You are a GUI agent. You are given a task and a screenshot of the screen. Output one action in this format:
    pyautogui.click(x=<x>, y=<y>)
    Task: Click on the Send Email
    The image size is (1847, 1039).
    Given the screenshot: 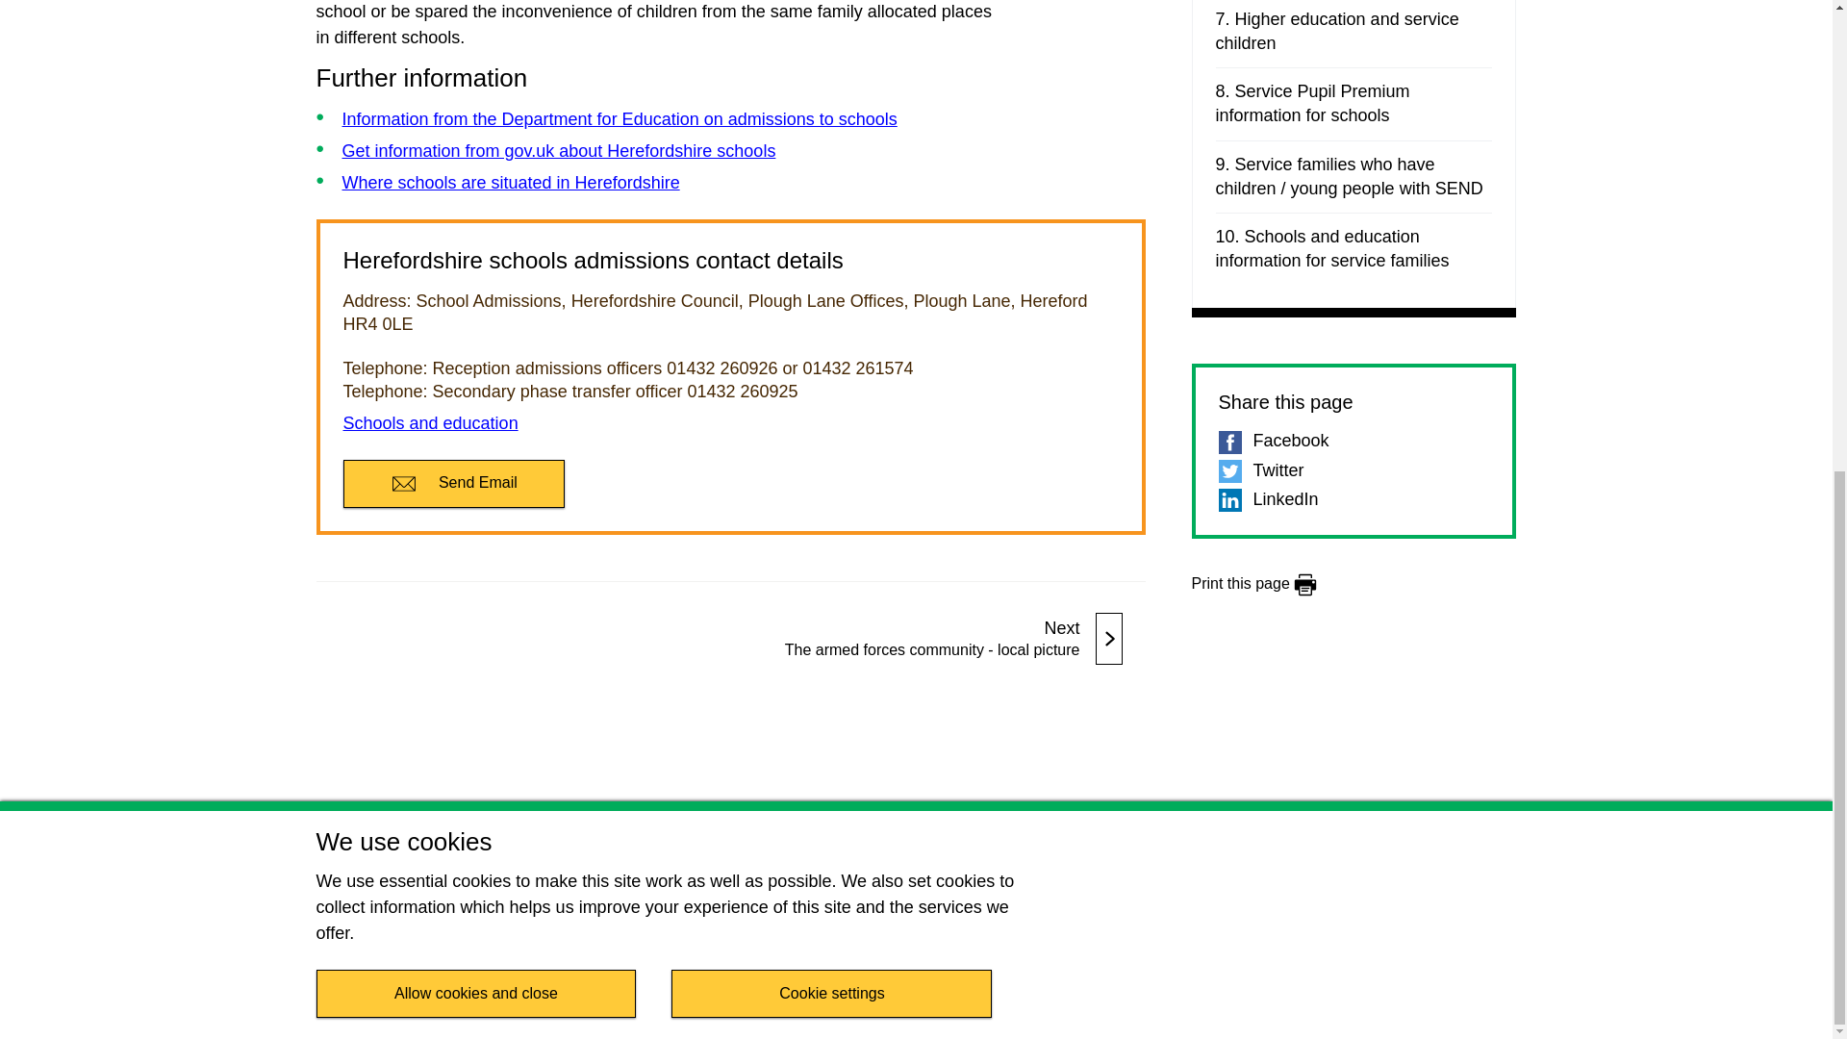 What is the action you would take?
    pyautogui.click(x=452, y=484)
    